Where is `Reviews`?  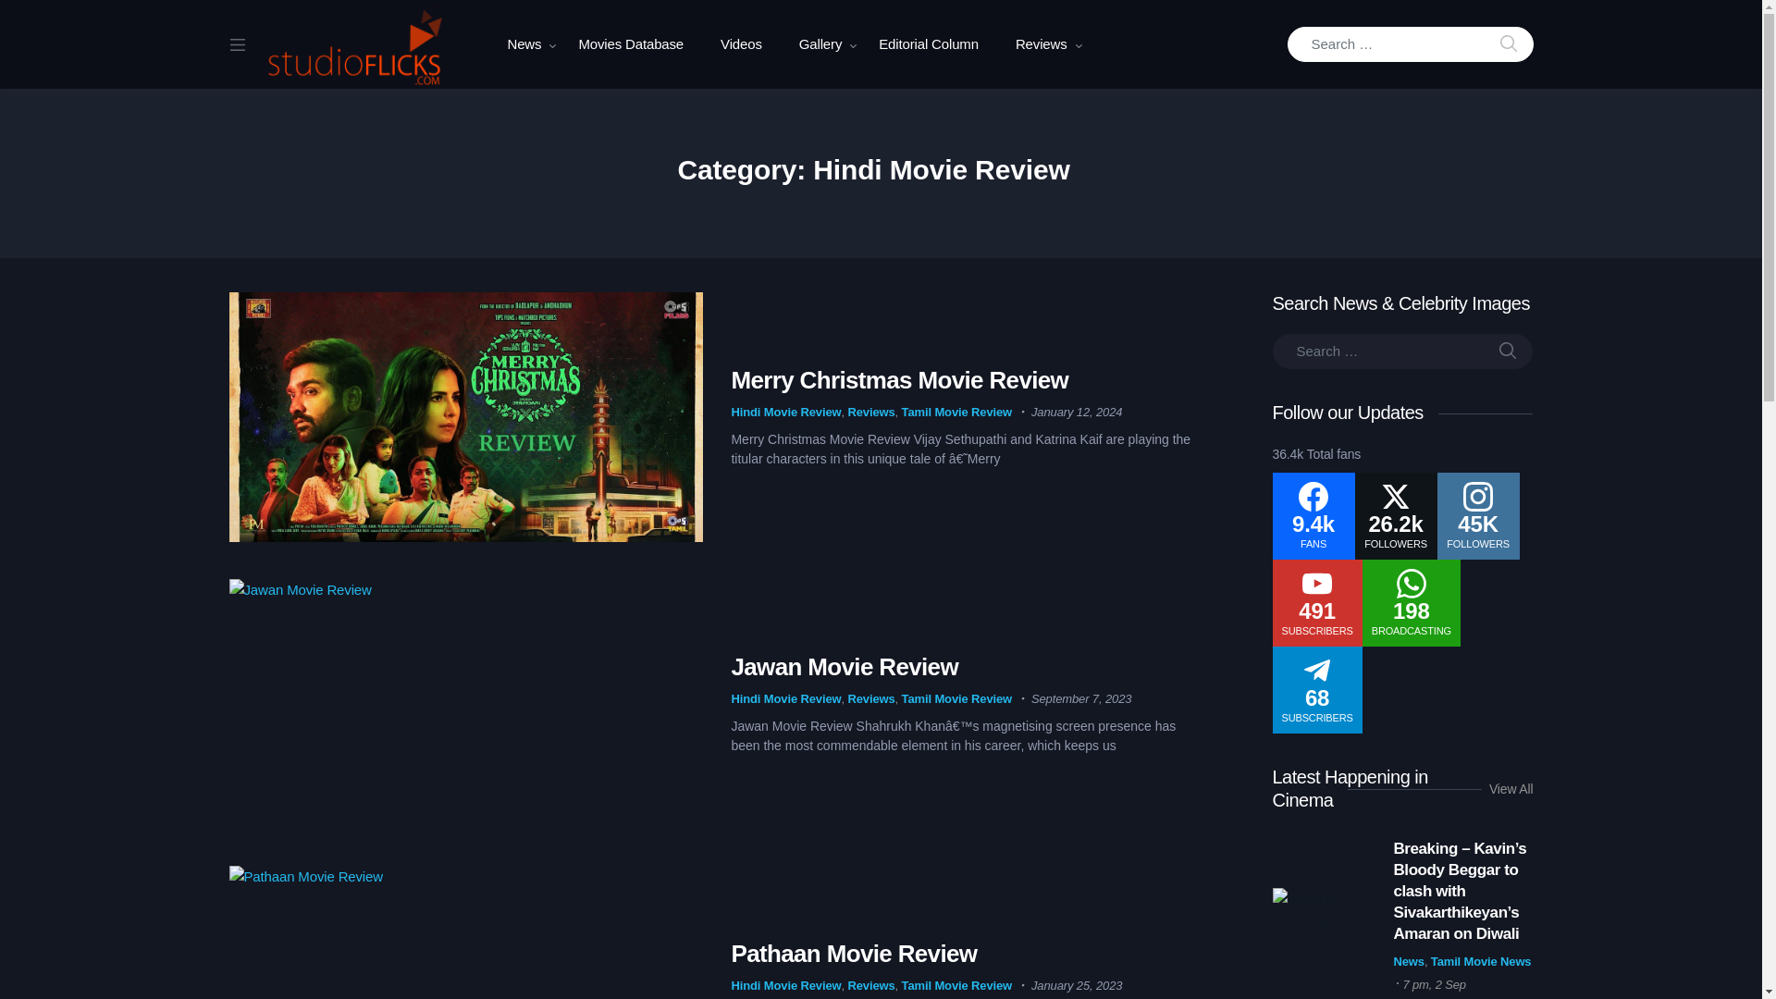 Reviews is located at coordinates (1041, 43).